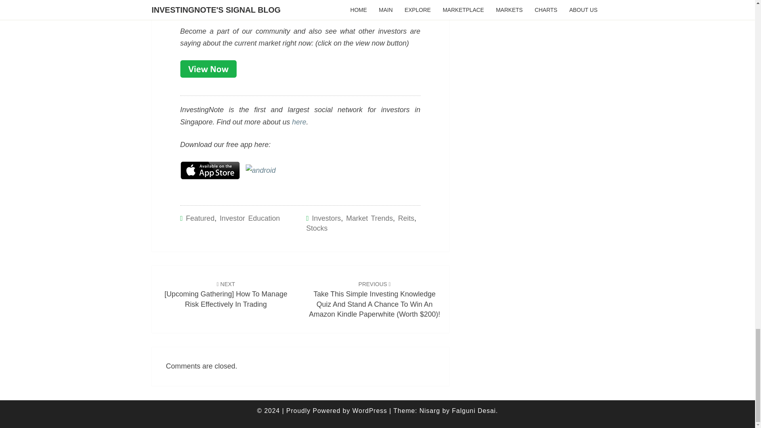  What do you see at coordinates (369, 218) in the screenshot?
I see `Market Trends` at bounding box center [369, 218].